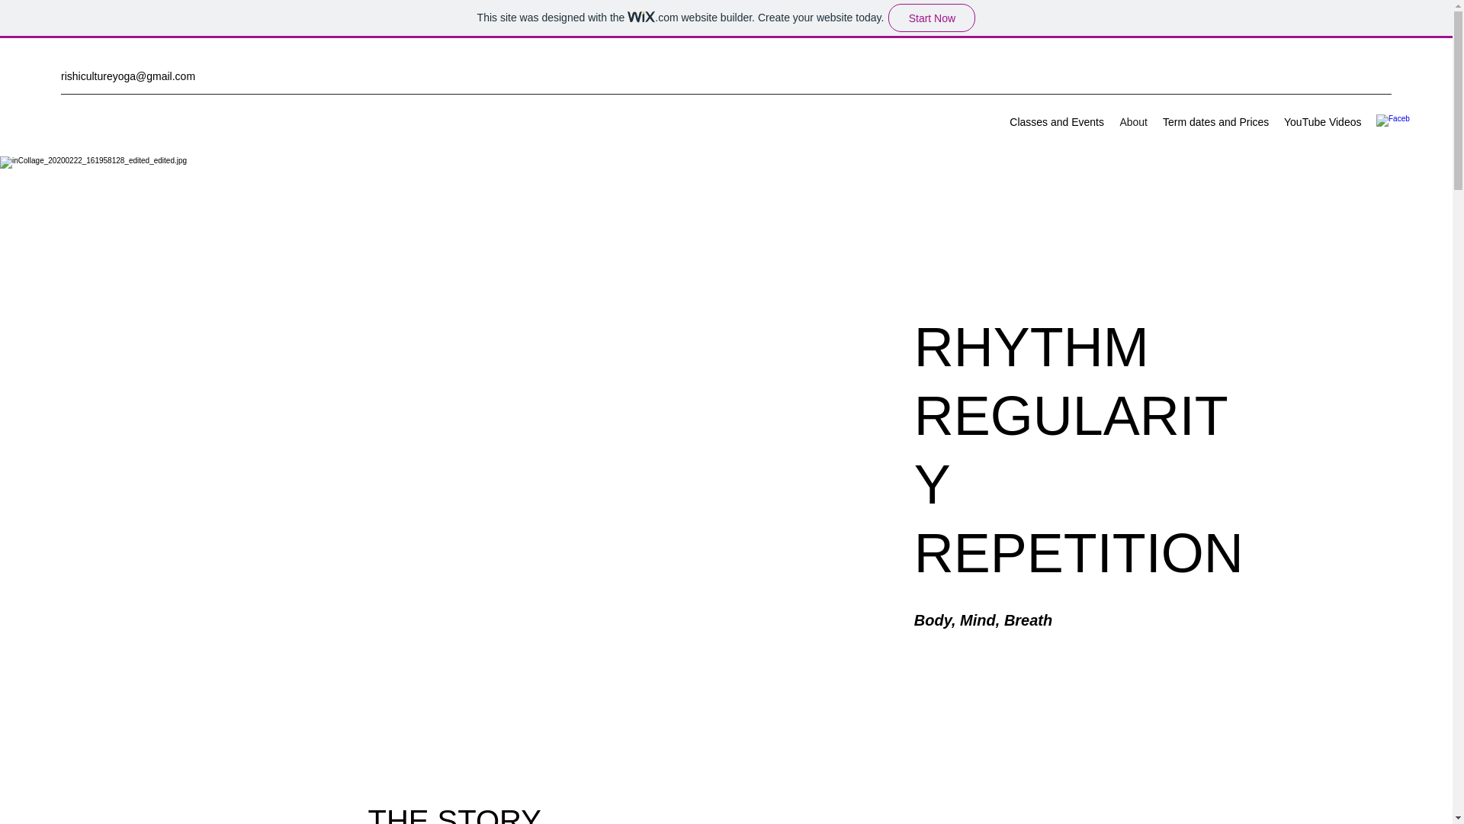 This screenshot has width=1464, height=824. What do you see at coordinates (1215, 121) in the screenshot?
I see `Term dates and Prices` at bounding box center [1215, 121].